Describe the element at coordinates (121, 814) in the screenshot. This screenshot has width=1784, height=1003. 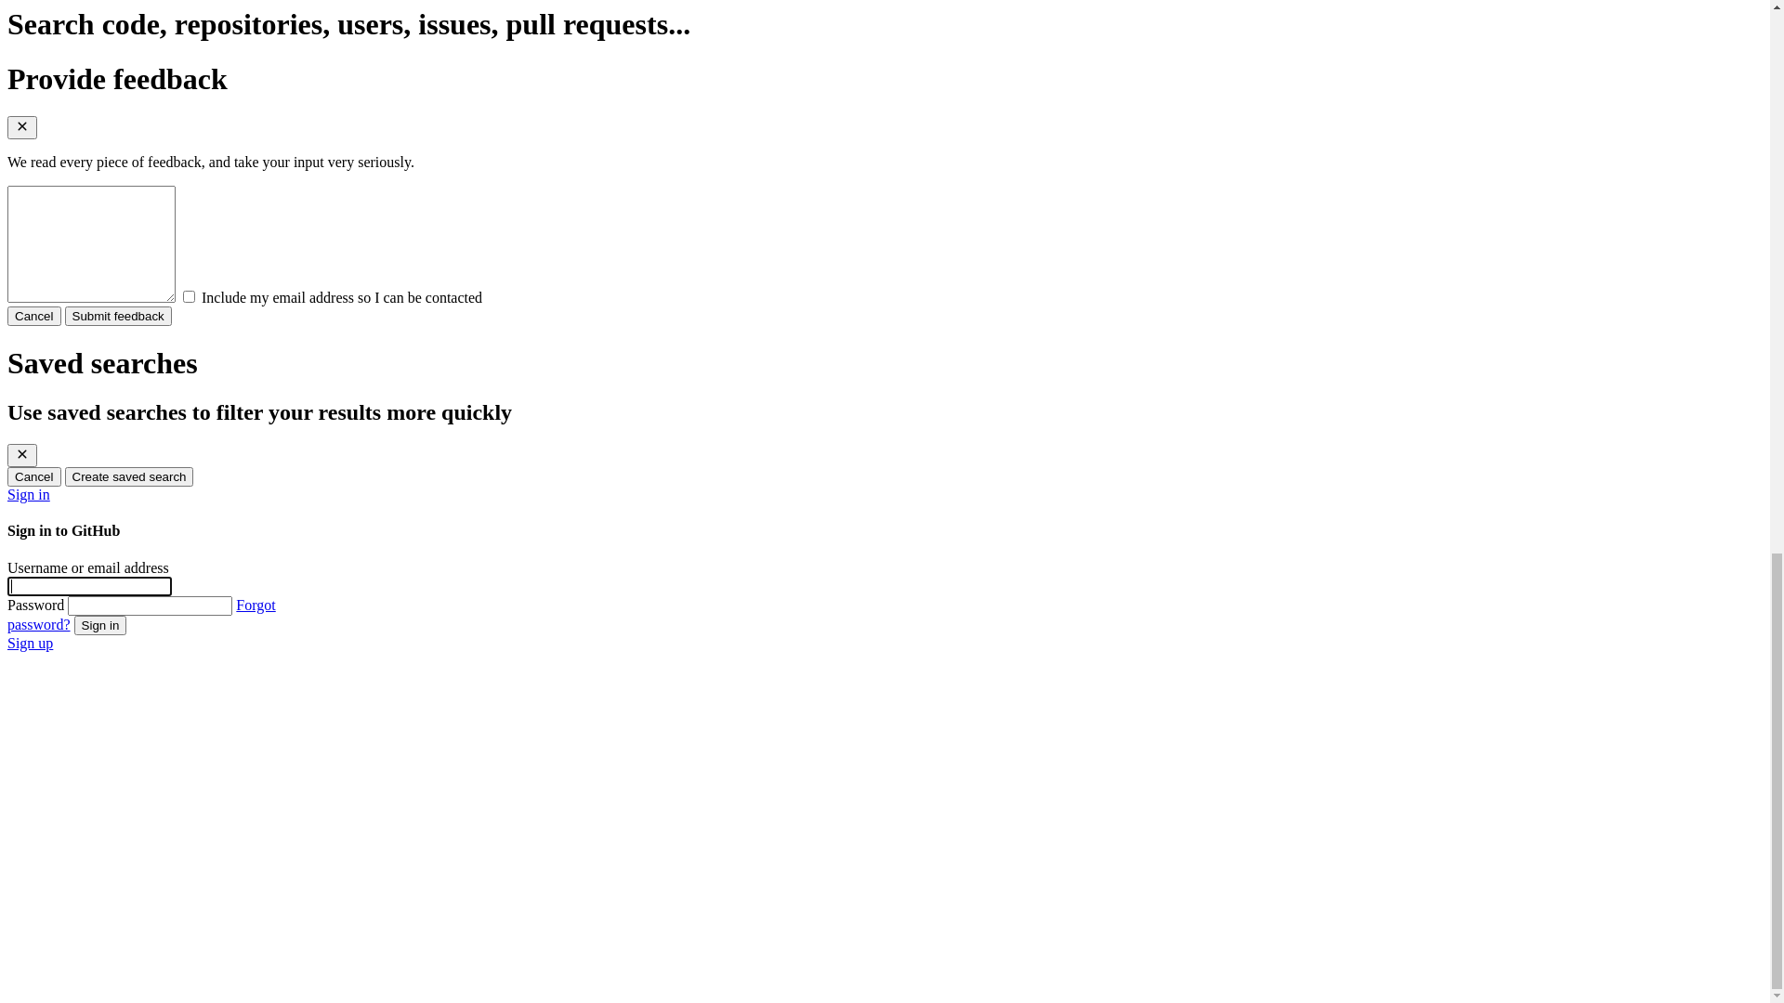
I see `Education` at that location.